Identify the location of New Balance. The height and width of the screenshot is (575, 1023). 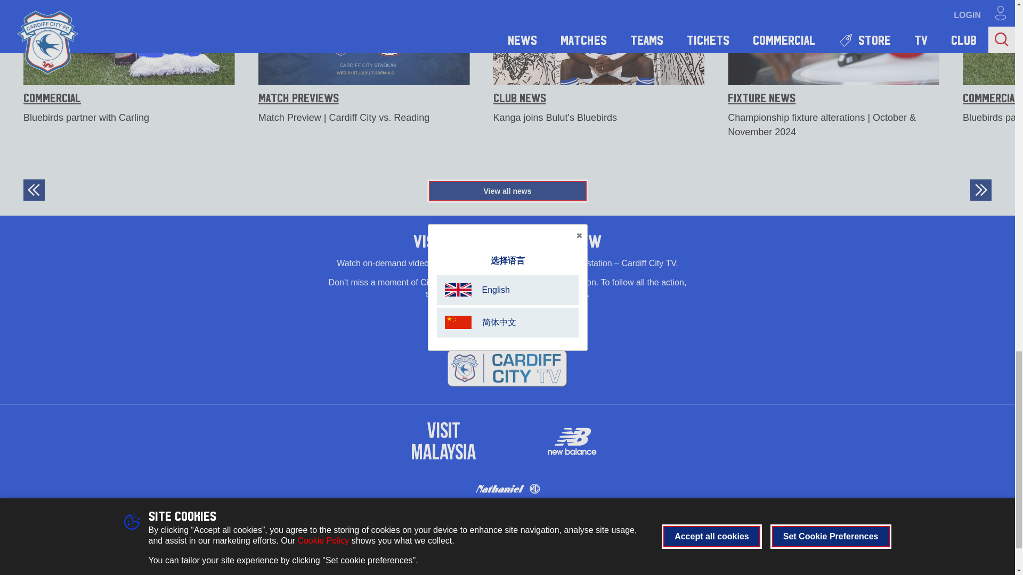
(571, 440).